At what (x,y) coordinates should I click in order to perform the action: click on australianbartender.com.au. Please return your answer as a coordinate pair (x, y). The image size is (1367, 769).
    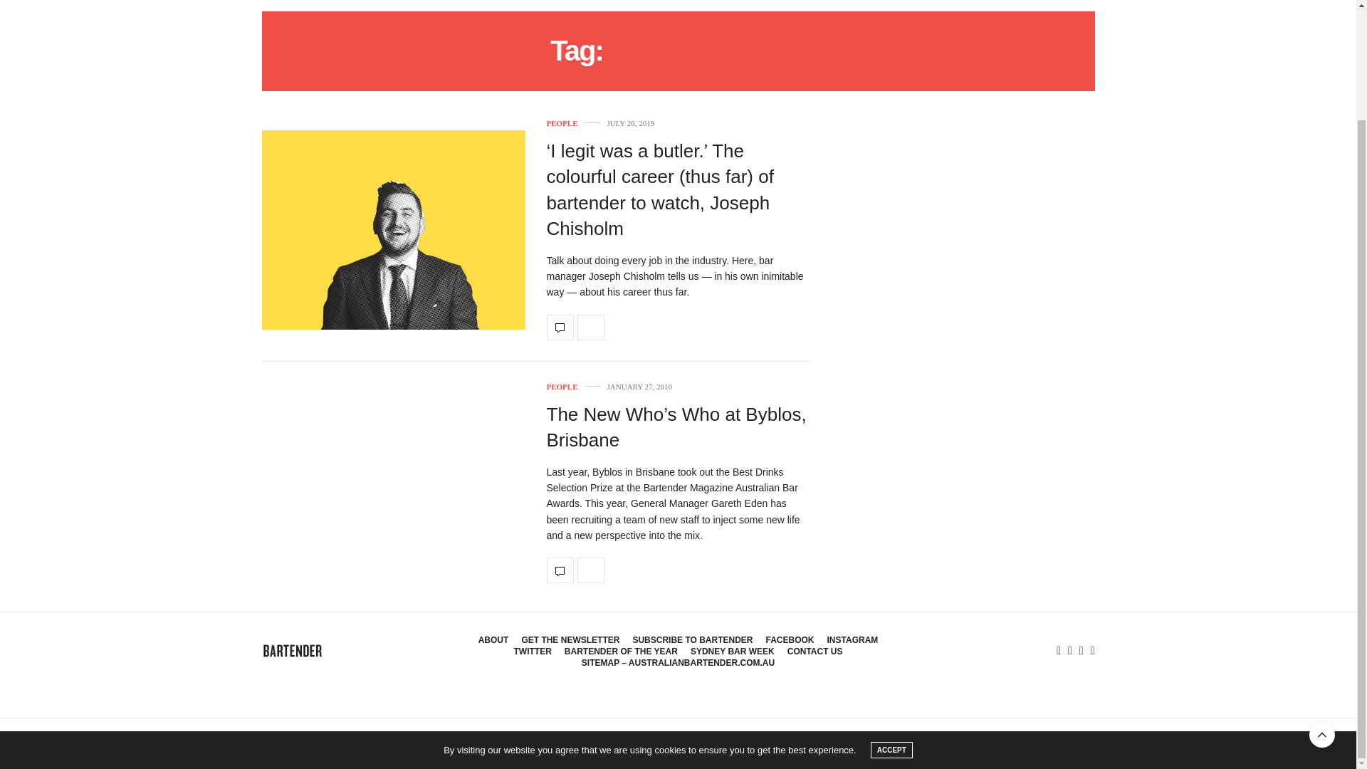
    Looking at the image, I should click on (293, 651).